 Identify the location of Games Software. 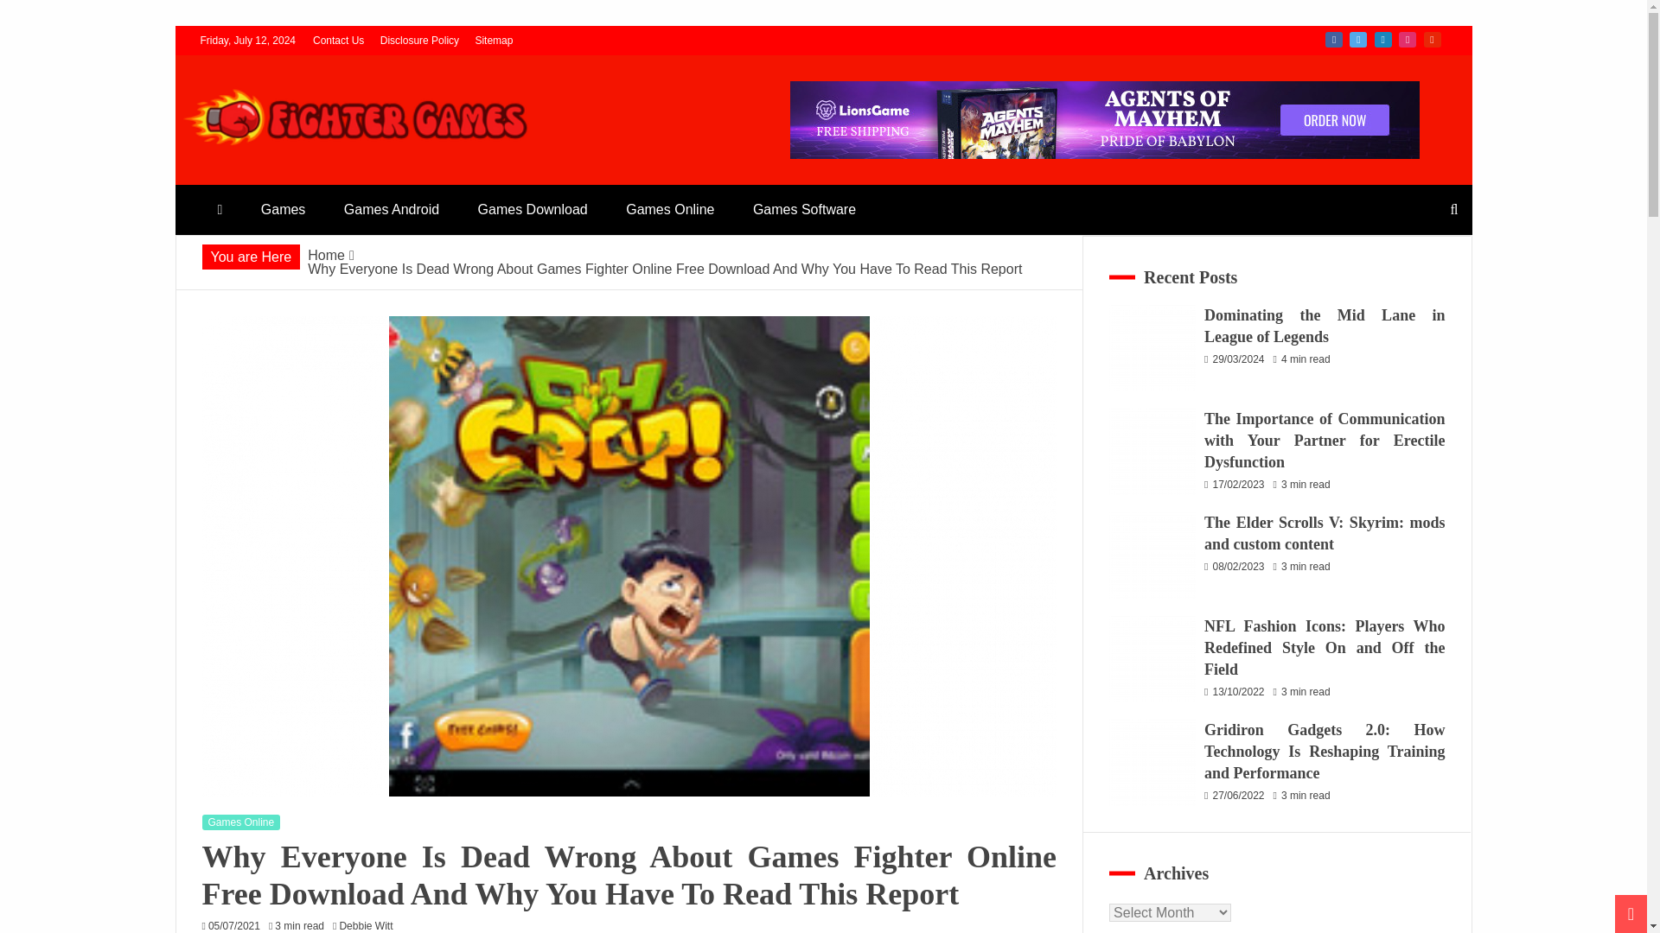
(804, 209).